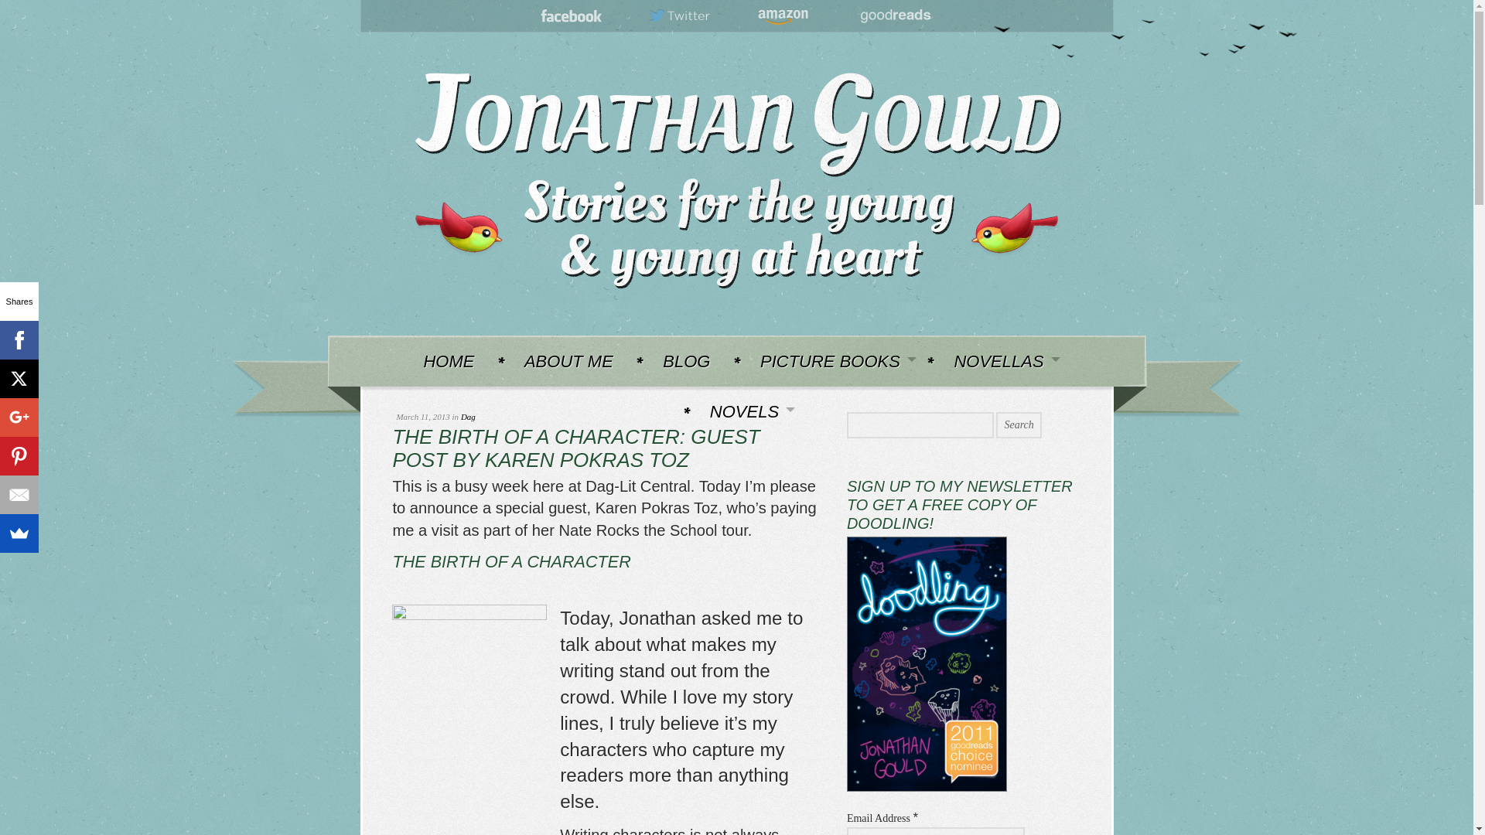 This screenshot has height=835, width=1485. What do you see at coordinates (999, 360) in the screenshot?
I see `NOVELLAS` at bounding box center [999, 360].